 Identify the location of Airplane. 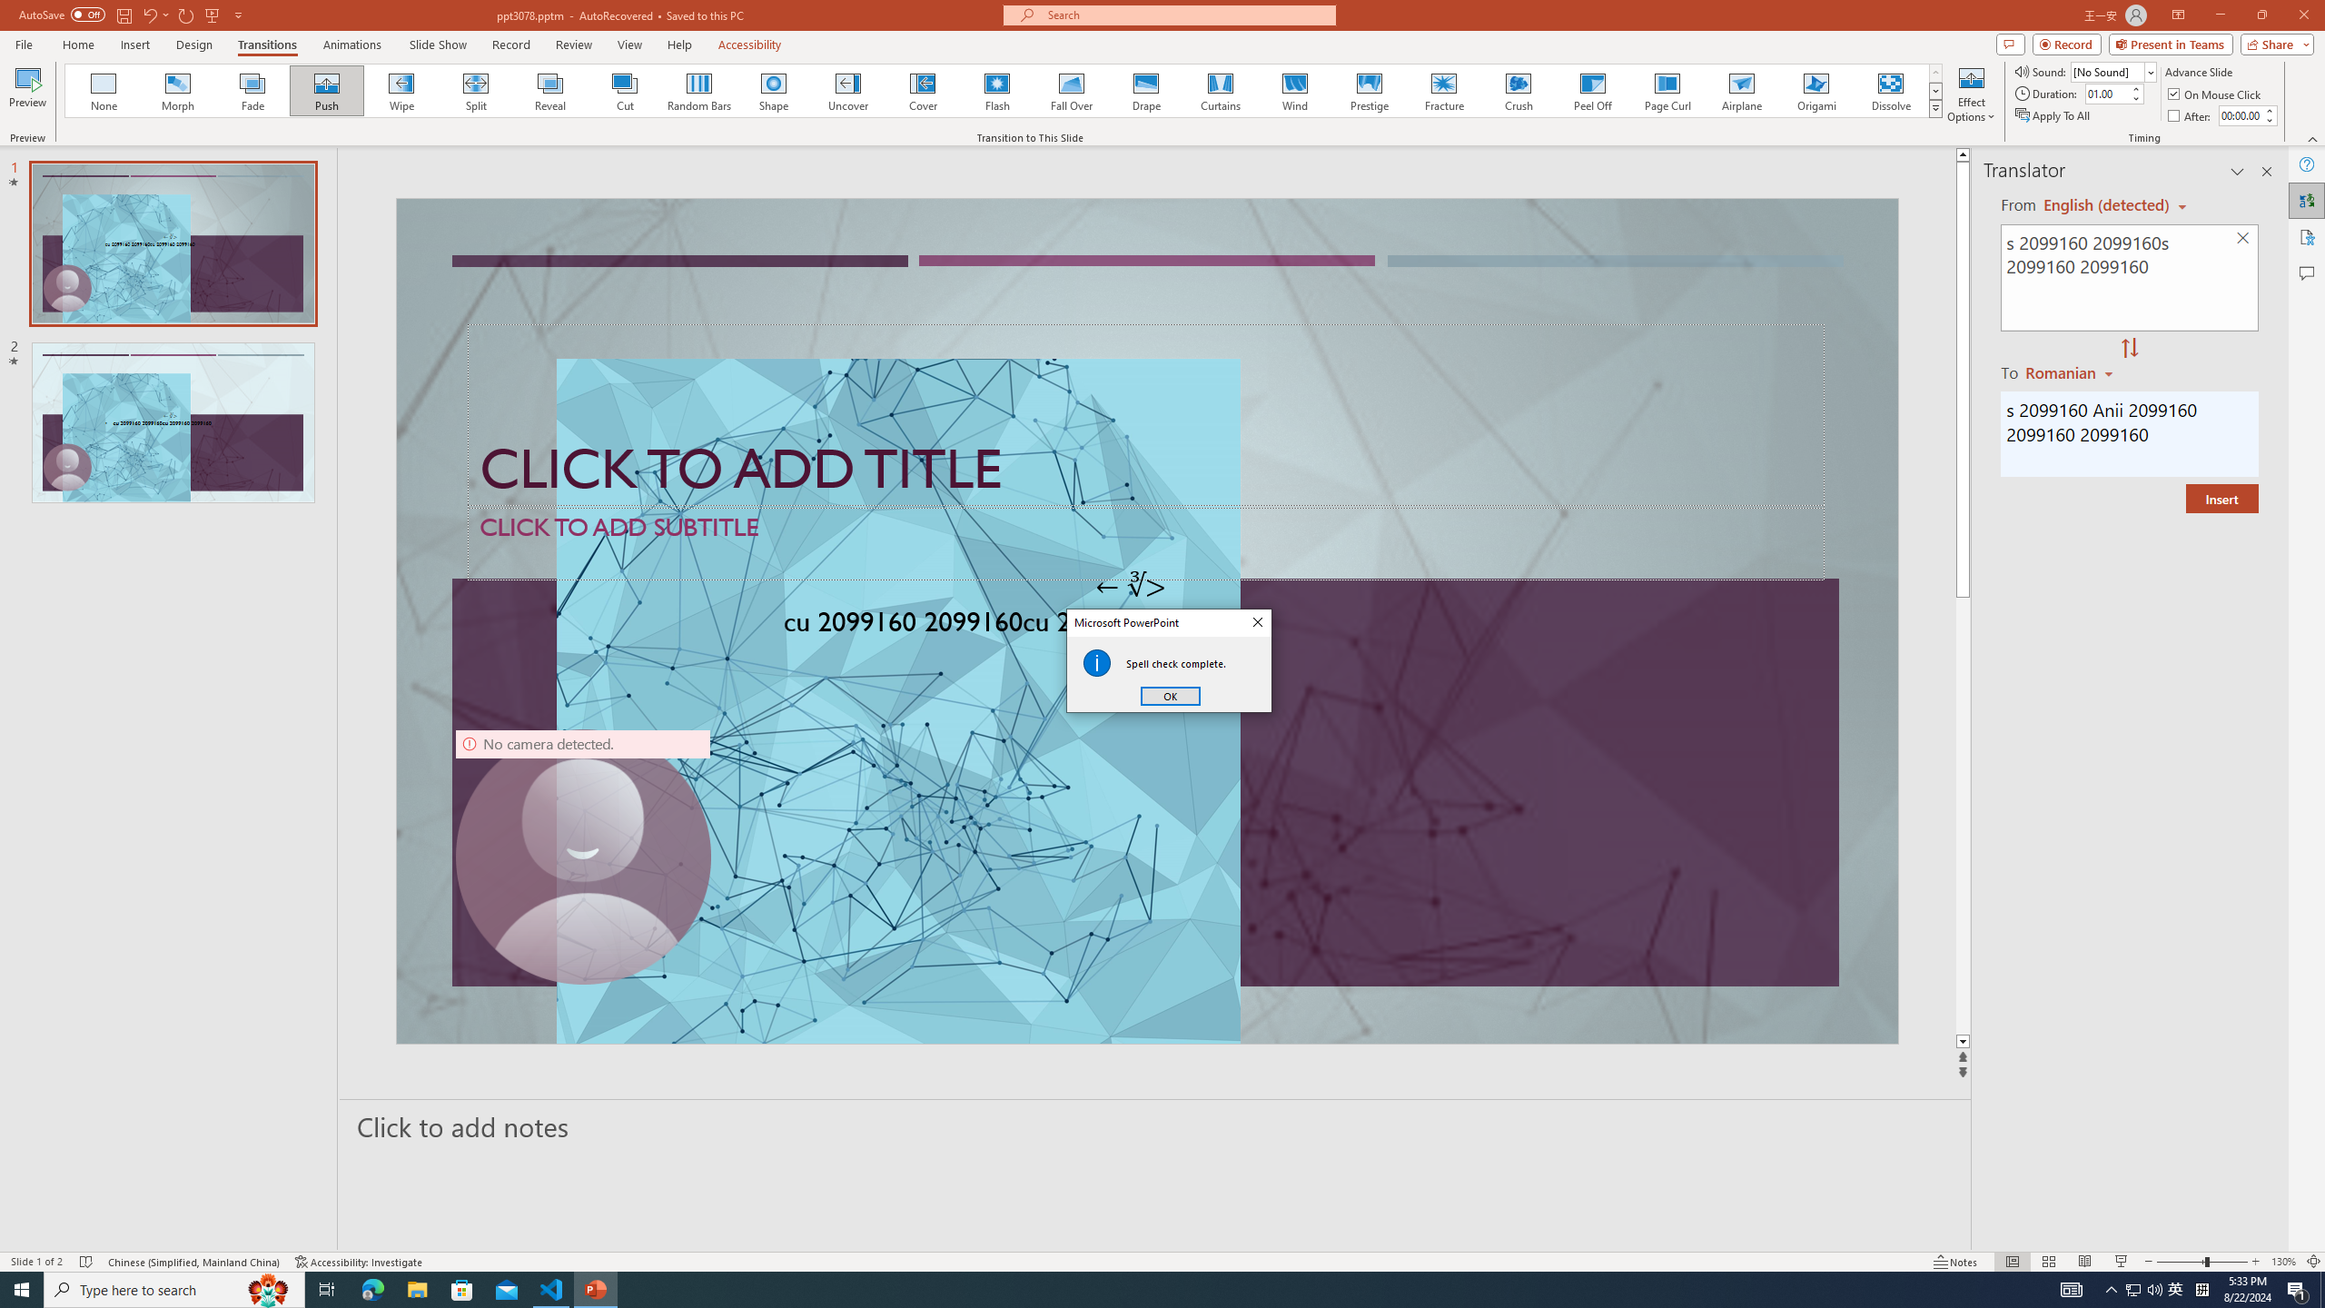
(1741, 91).